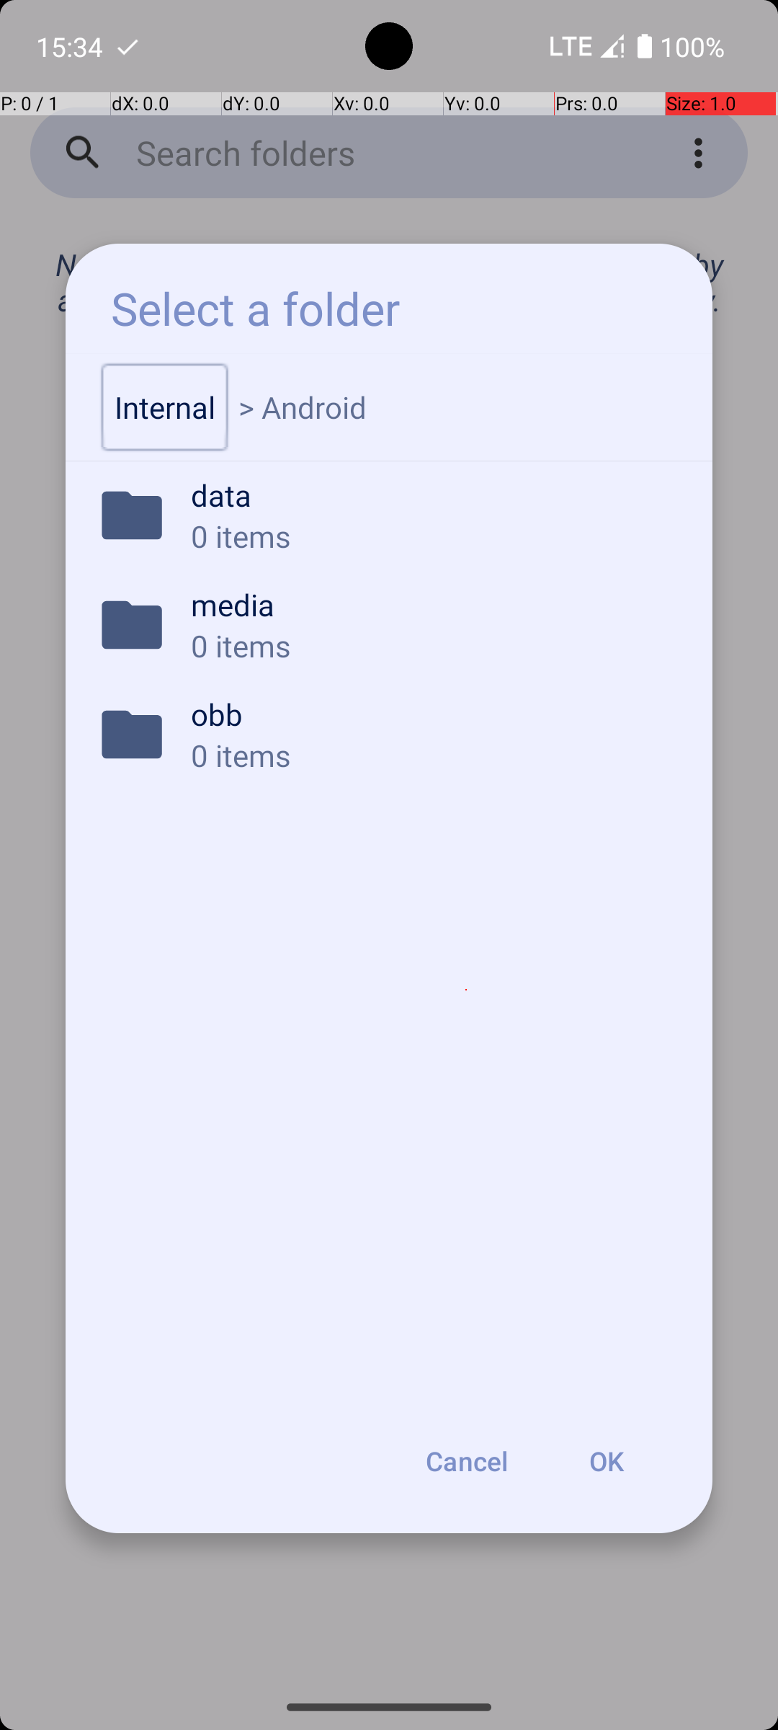 The height and width of the screenshot is (1730, 778). I want to click on obb, so click(432, 714).